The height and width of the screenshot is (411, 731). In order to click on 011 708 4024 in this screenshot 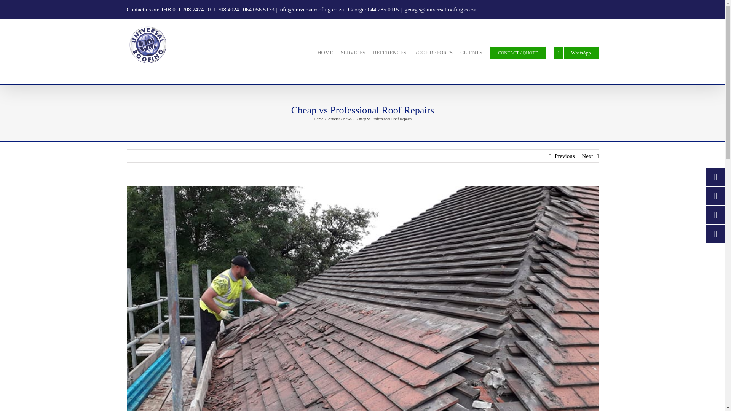, I will do `click(223, 10)`.